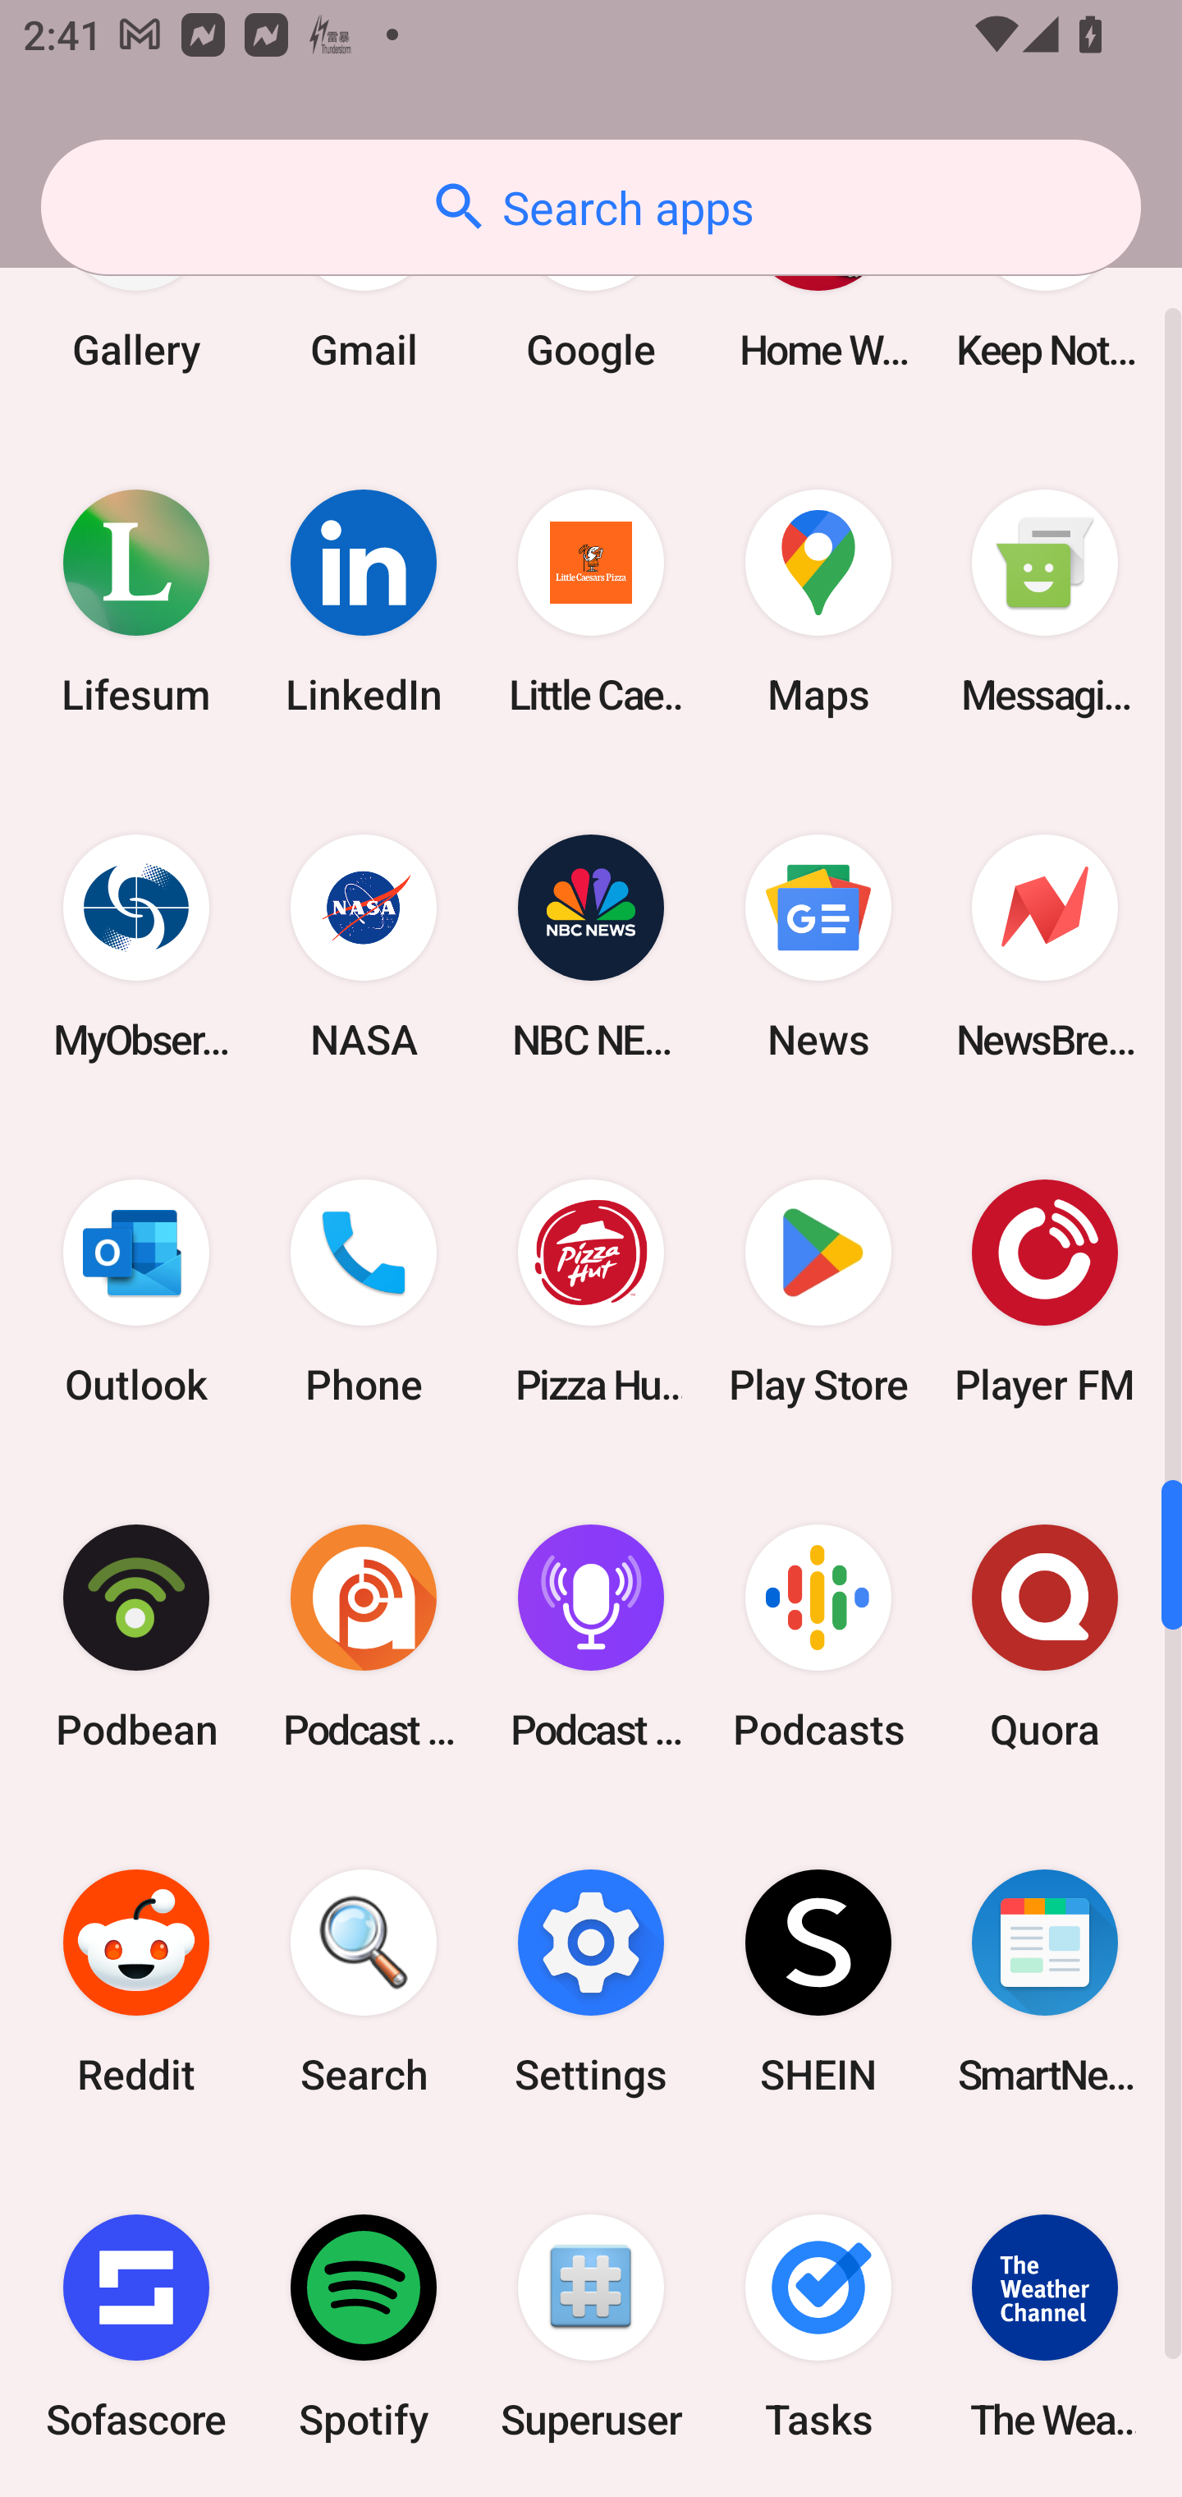 The height and width of the screenshot is (2497, 1182). Describe the element at coordinates (364, 1638) in the screenshot. I see `Podcast Addict` at that location.